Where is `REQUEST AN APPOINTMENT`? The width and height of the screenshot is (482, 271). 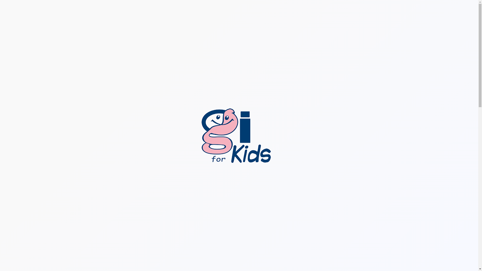 REQUEST AN APPOINTMENT is located at coordinates (446, 28).